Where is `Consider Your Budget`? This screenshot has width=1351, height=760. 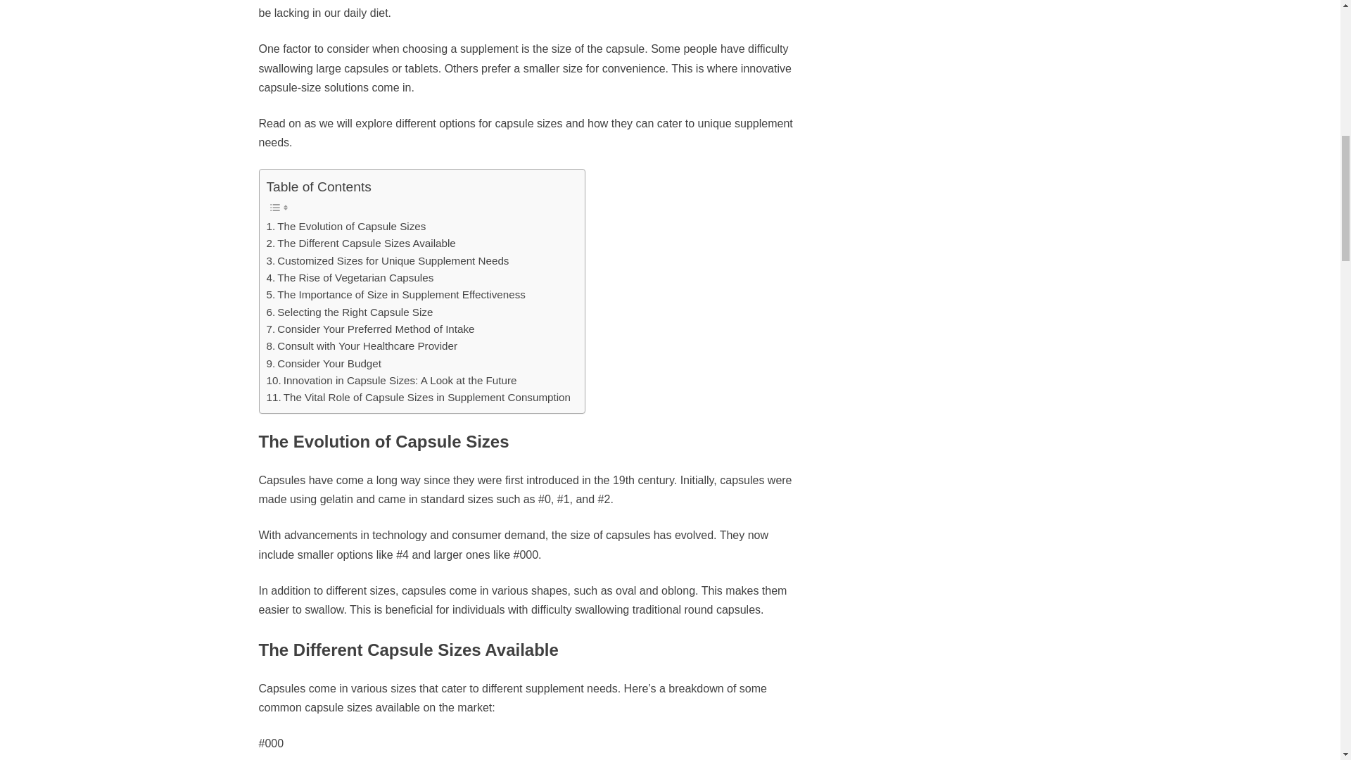 Consider Your Budget is located at coordinates (324, 364).